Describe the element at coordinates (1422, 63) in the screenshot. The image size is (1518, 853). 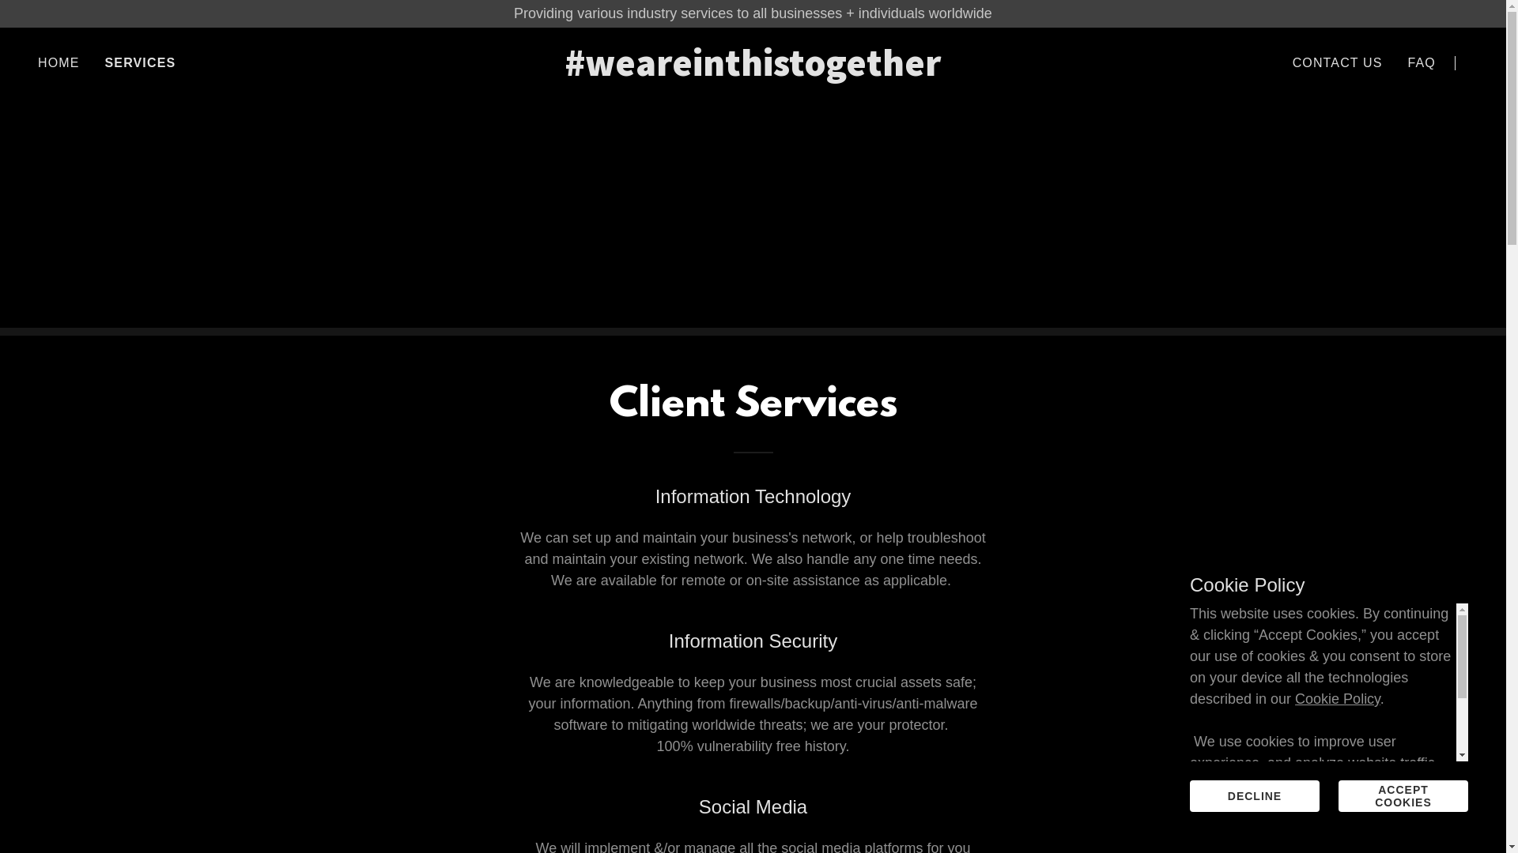
I see `FAQ` at that location.